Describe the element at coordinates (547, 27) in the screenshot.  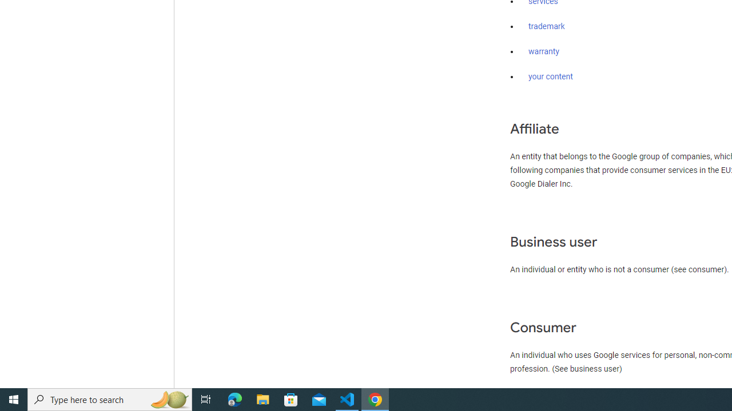
I see `trademark` at that location.